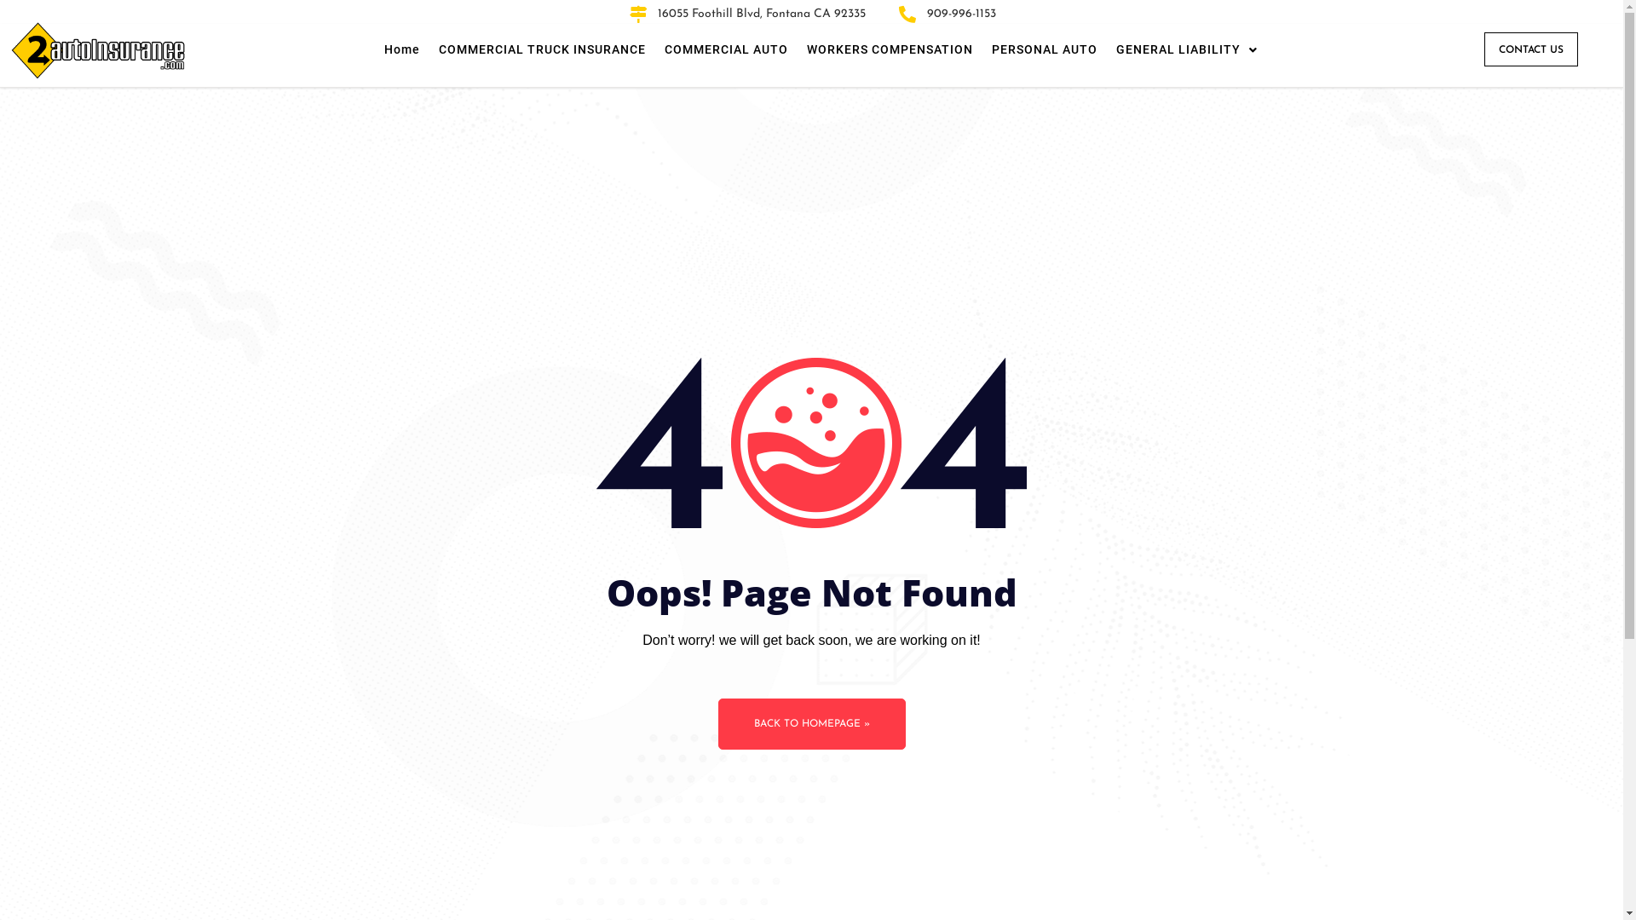 Image resolution: width=1636 pixels, height=920 pixels. What do you see at coordinates (1045, 49) in the screenshot?
I see `PERSONAL AUTO` at bounding box center [1045, 49].